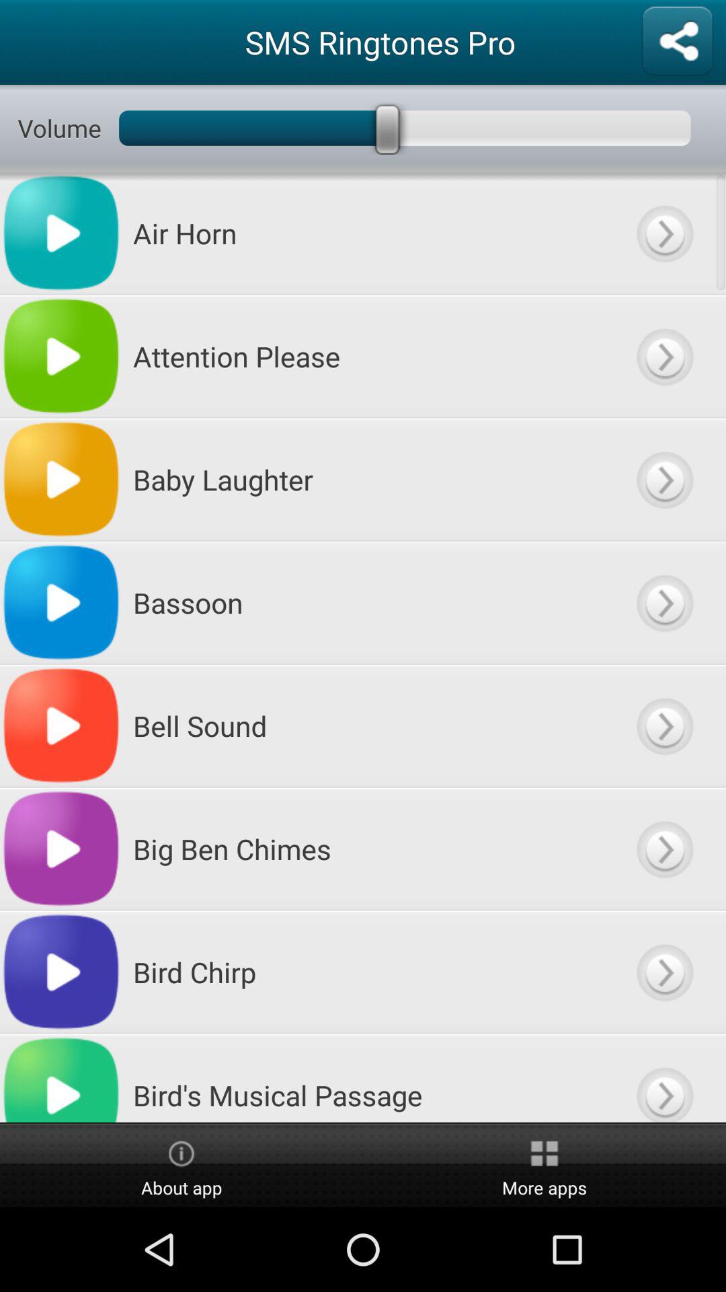  I want to click on next, so click(664, 1078).